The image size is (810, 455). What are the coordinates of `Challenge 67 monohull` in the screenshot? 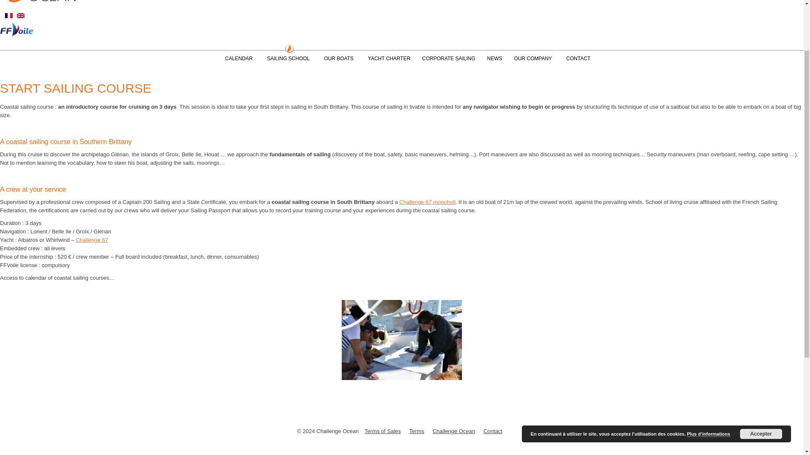 It's located at (427, 202).